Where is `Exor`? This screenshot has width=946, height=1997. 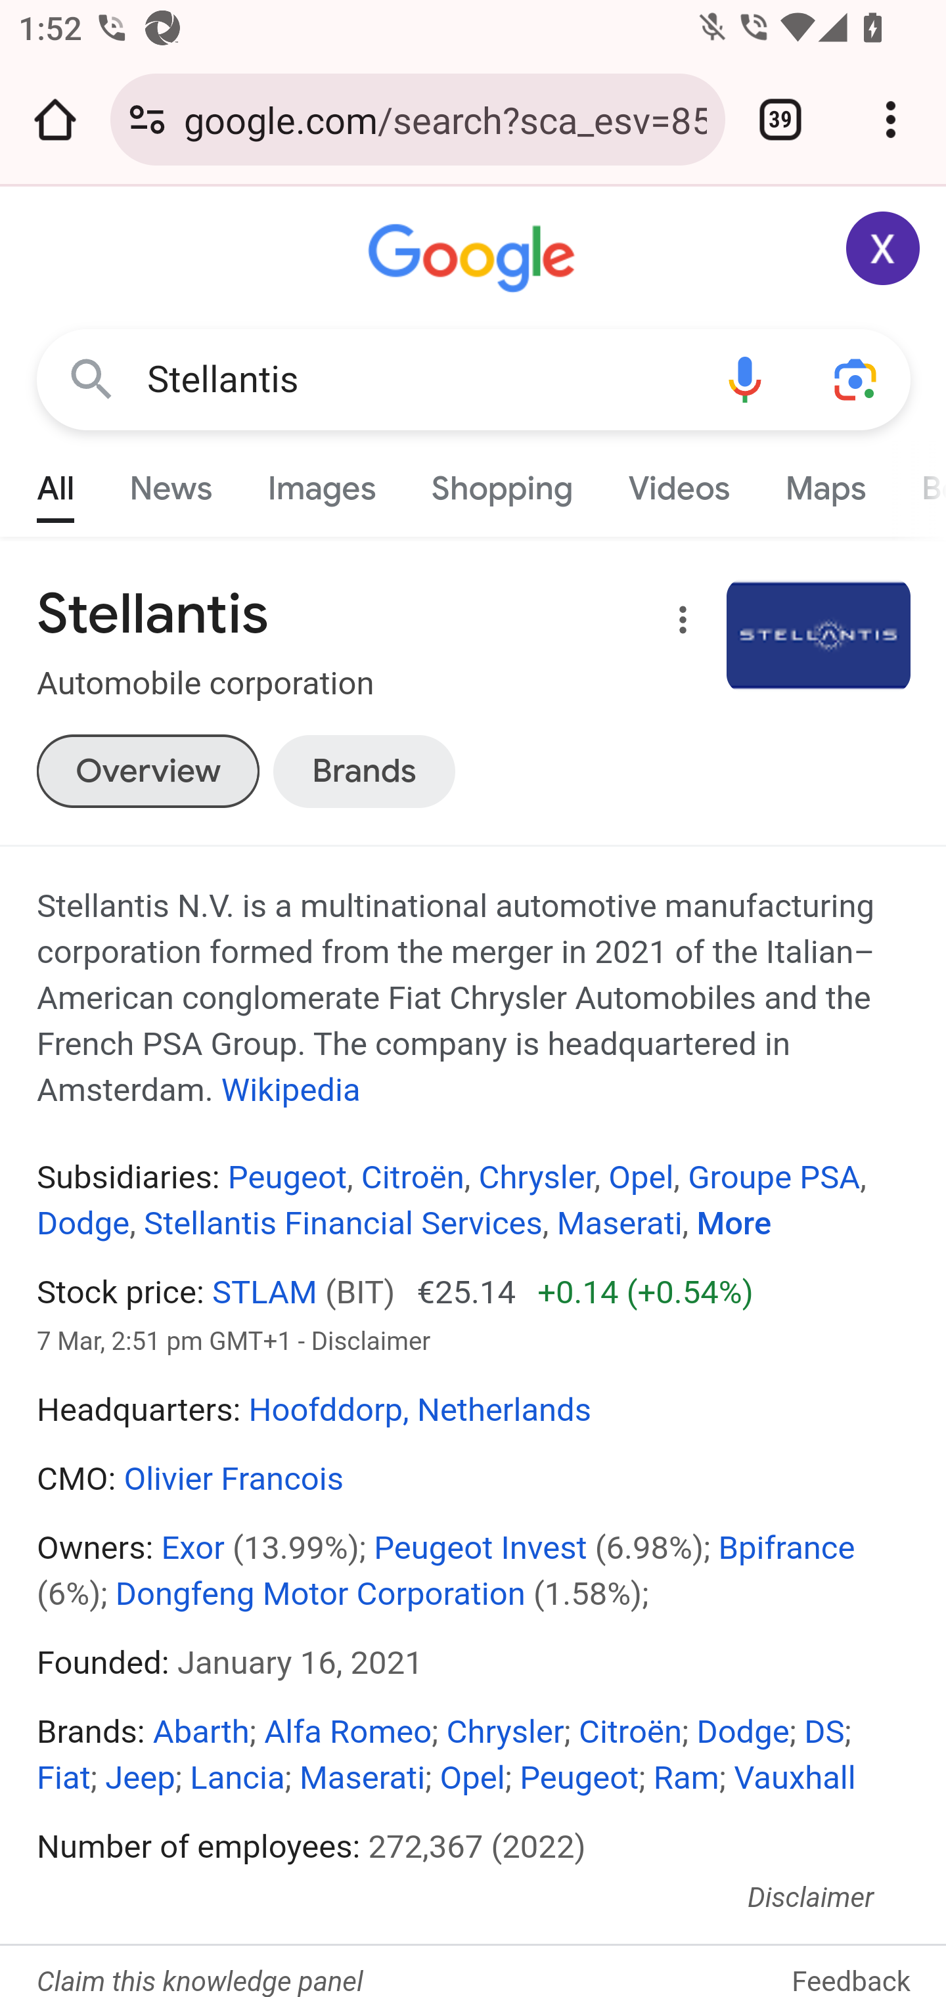 Exor is located at coordinates (192, 1548).